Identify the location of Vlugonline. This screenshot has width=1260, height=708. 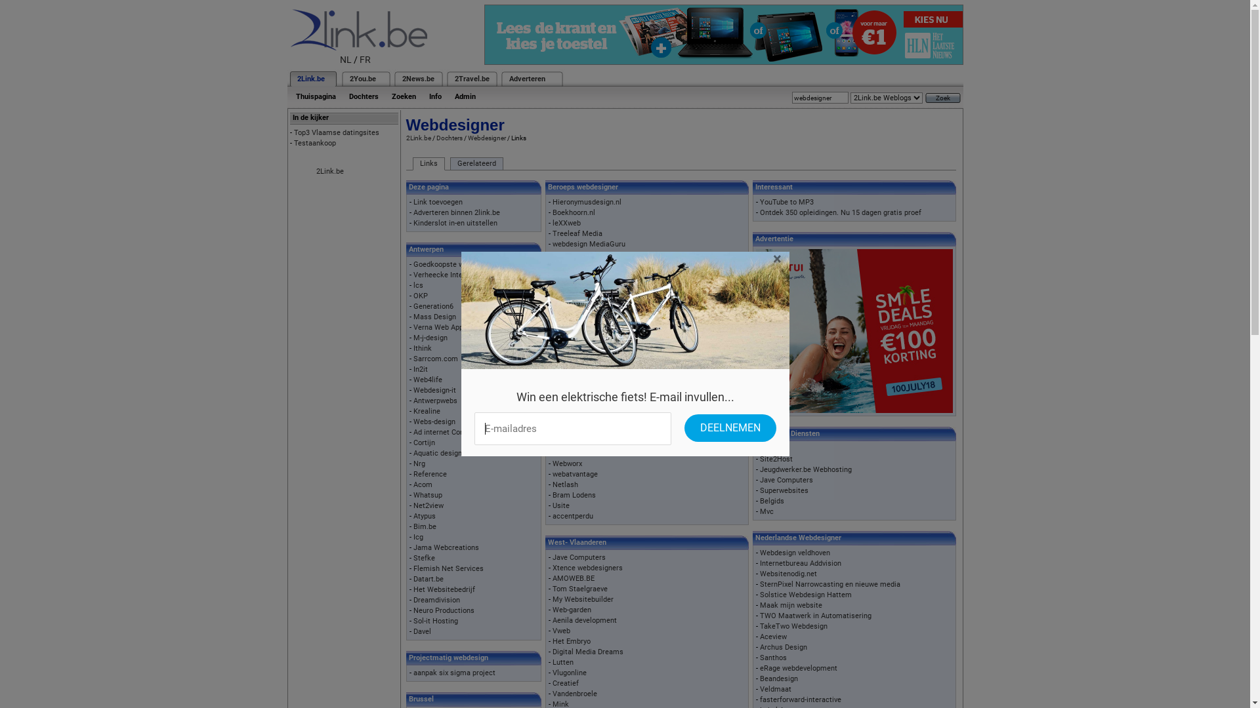
(570, 673).